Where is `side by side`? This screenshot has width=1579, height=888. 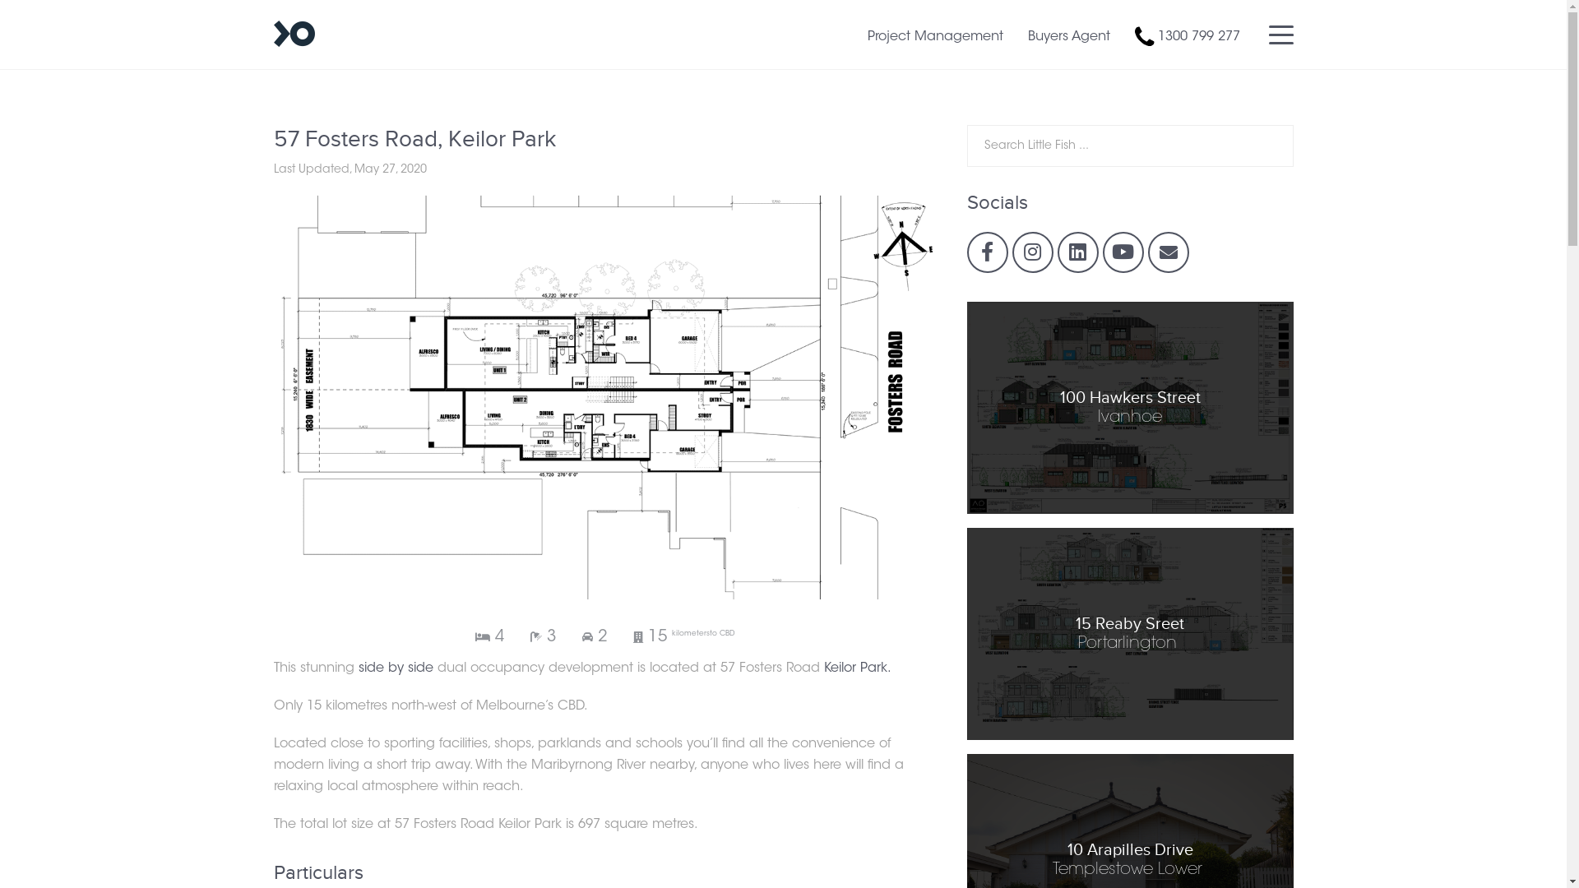 side by side is located at coordinates (396, 668).